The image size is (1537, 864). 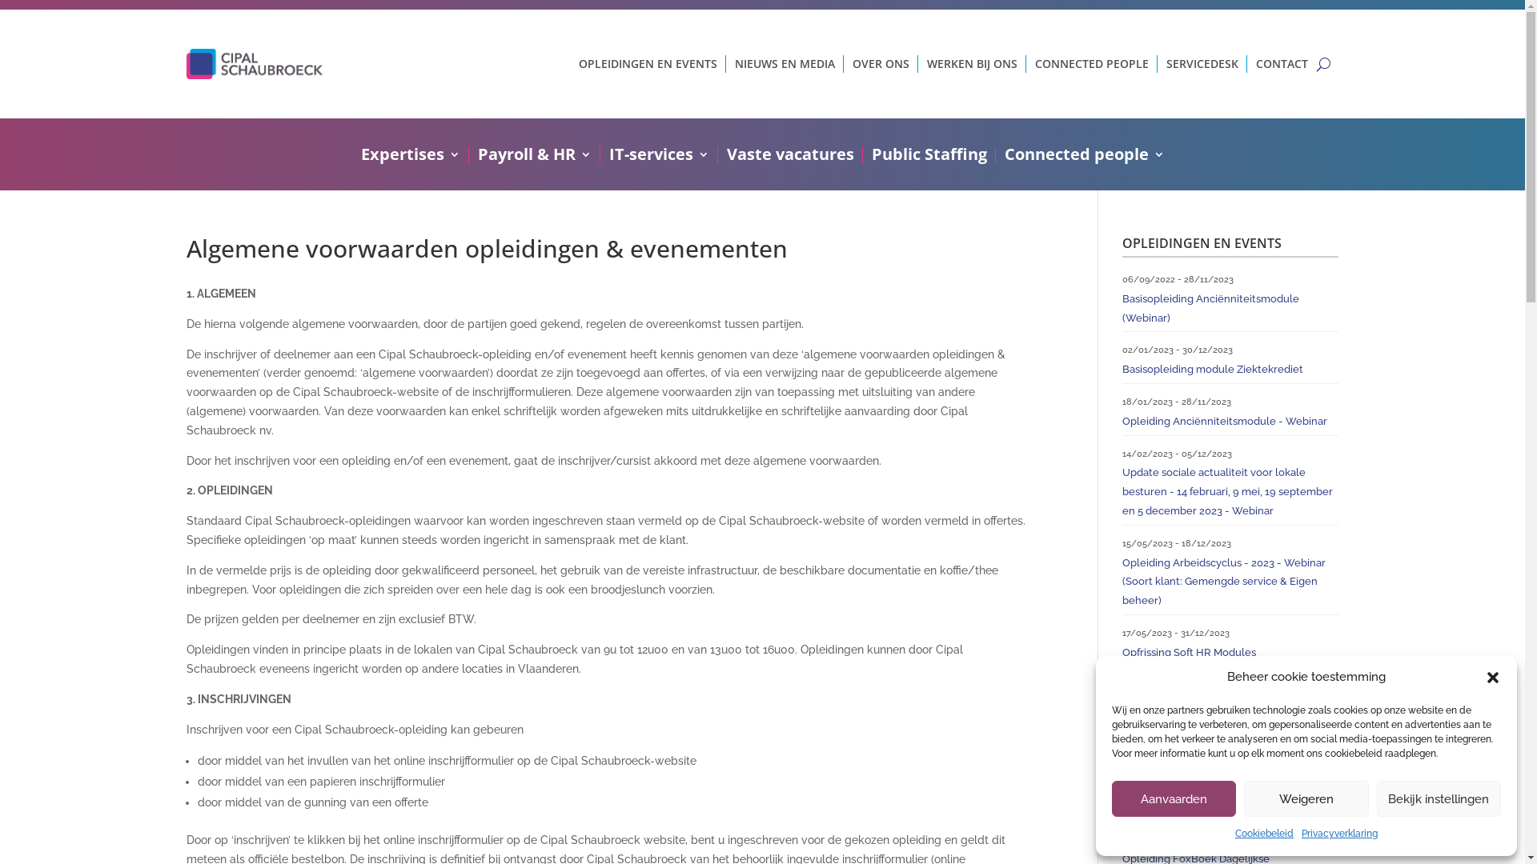 What do you see at coordinates (647, 64) in the screenshot?
I see `OPLEIDINGEN EN EVENTS` at bounding box center [647, 64].